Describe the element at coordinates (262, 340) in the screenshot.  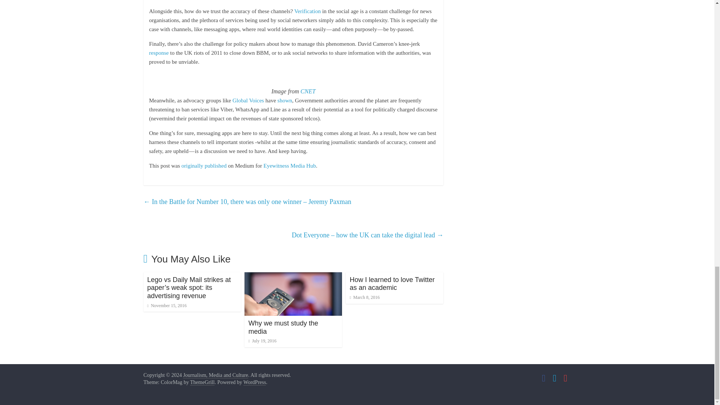
I see `9:55 am` at that location.